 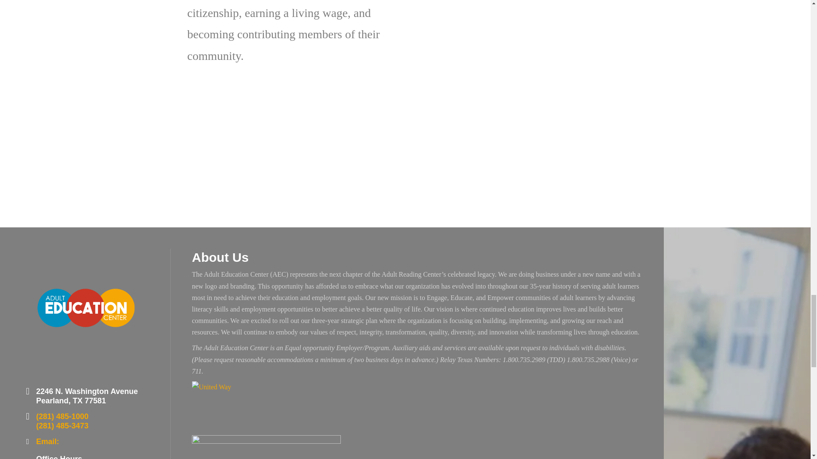 I want to click on logo, so click(x=85, y=312).